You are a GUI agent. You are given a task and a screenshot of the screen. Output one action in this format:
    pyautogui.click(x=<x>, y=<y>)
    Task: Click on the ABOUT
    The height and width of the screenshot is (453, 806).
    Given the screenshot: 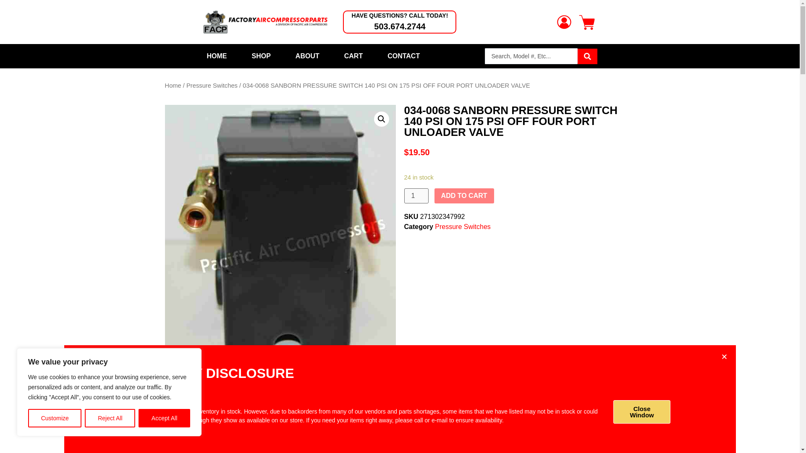 What is the action you would take?
    pyautogui.click(x=307, y=56)
    